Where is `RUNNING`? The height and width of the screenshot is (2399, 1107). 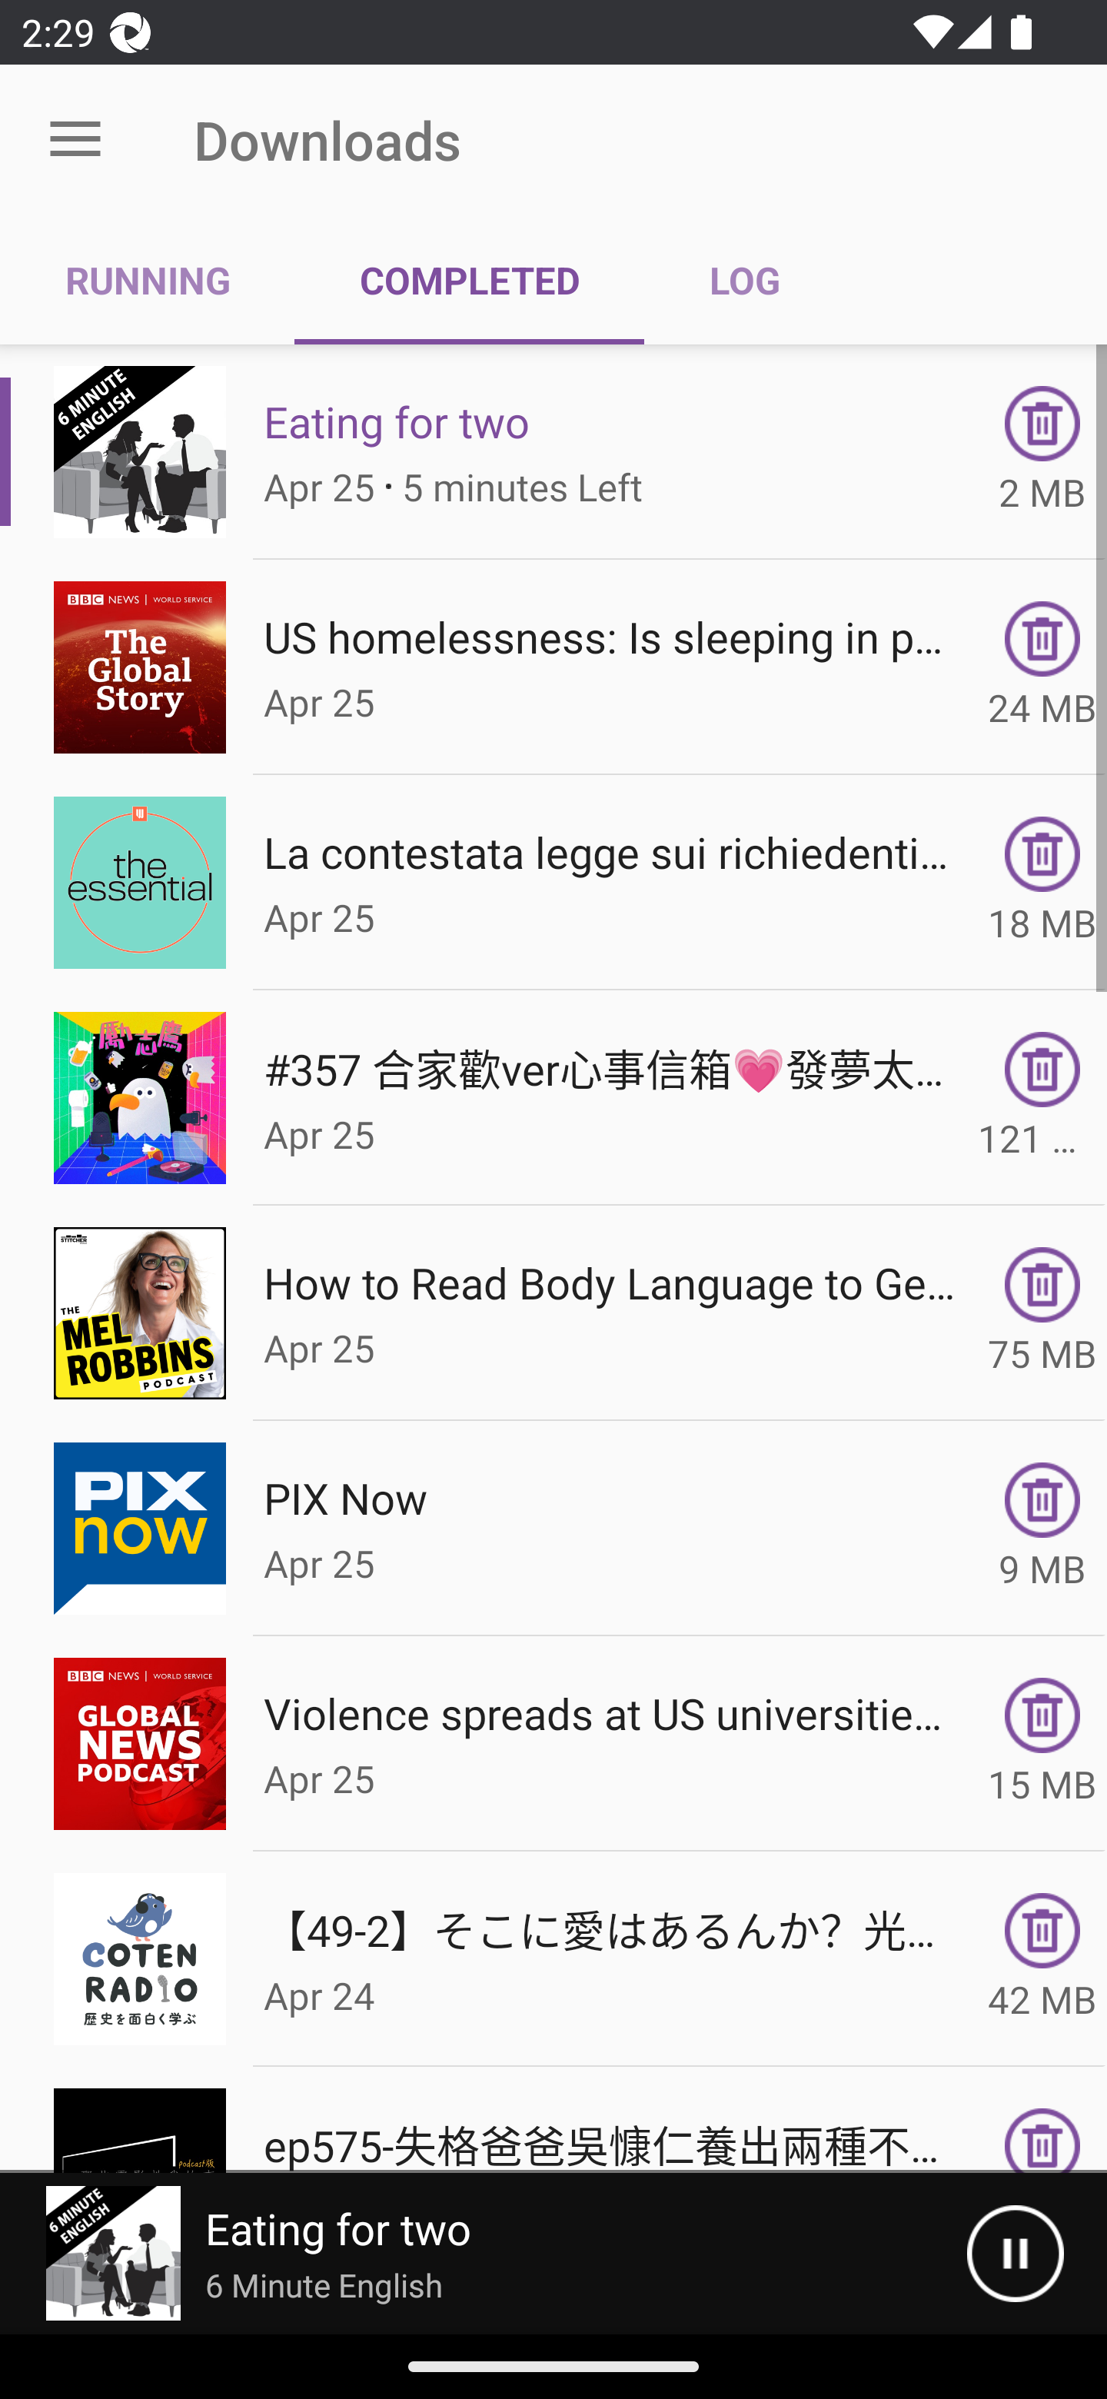 RUNNING is located at coordinates (148, 280).